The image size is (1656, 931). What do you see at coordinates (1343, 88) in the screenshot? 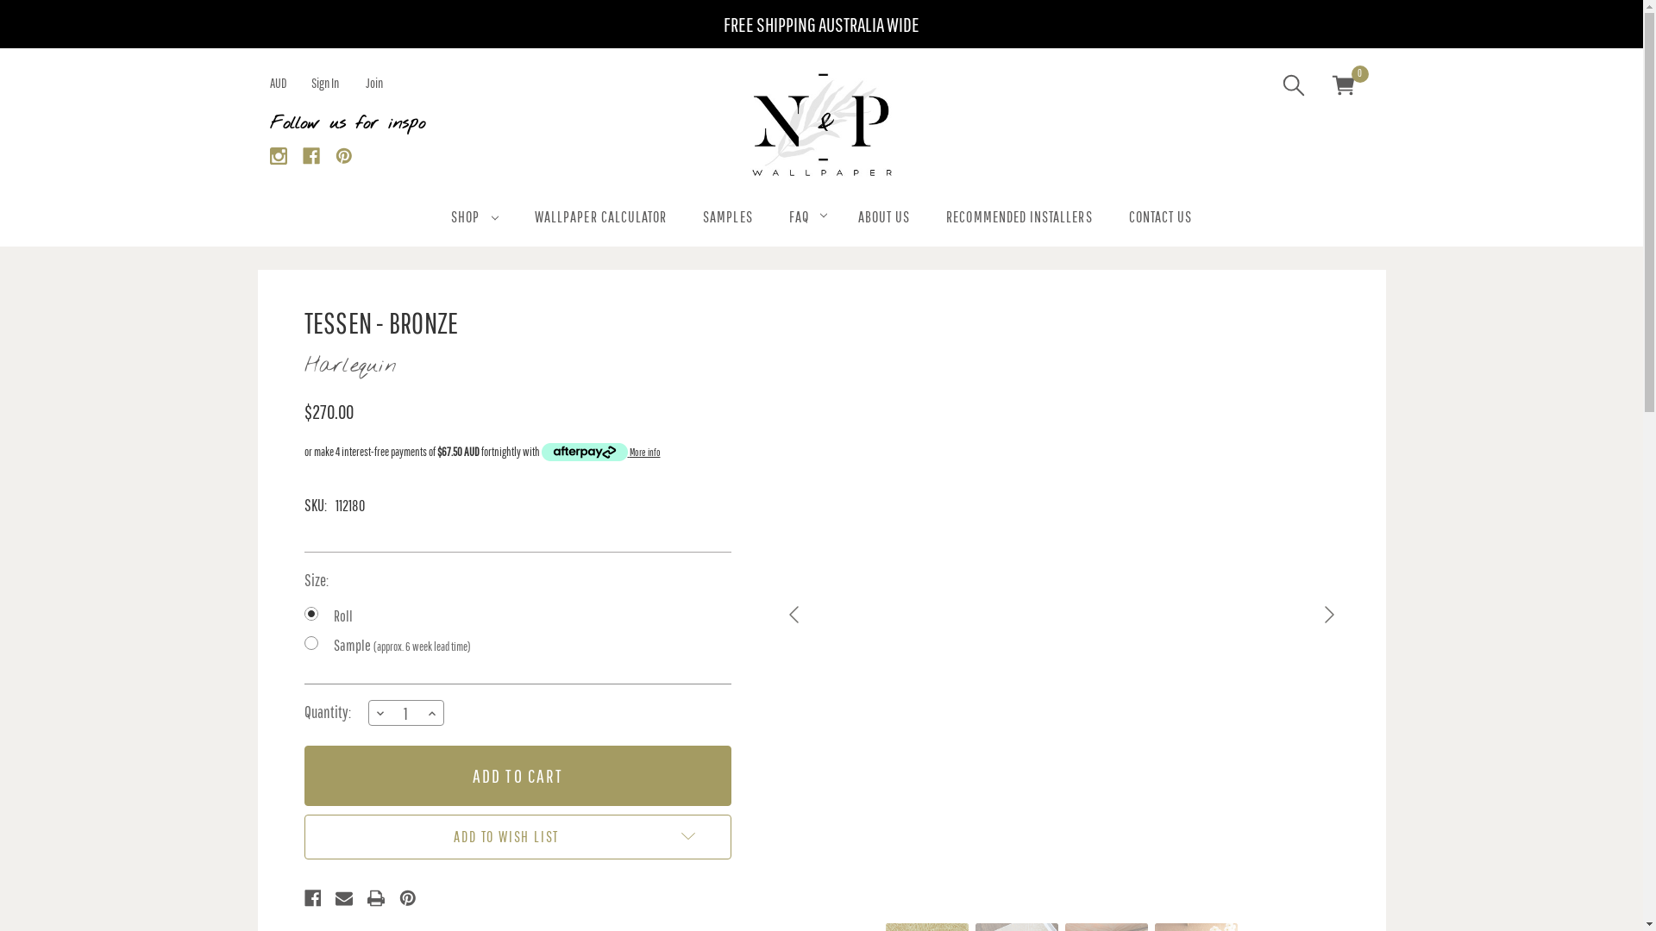
I see `0` at bounding box center [1343, 88].